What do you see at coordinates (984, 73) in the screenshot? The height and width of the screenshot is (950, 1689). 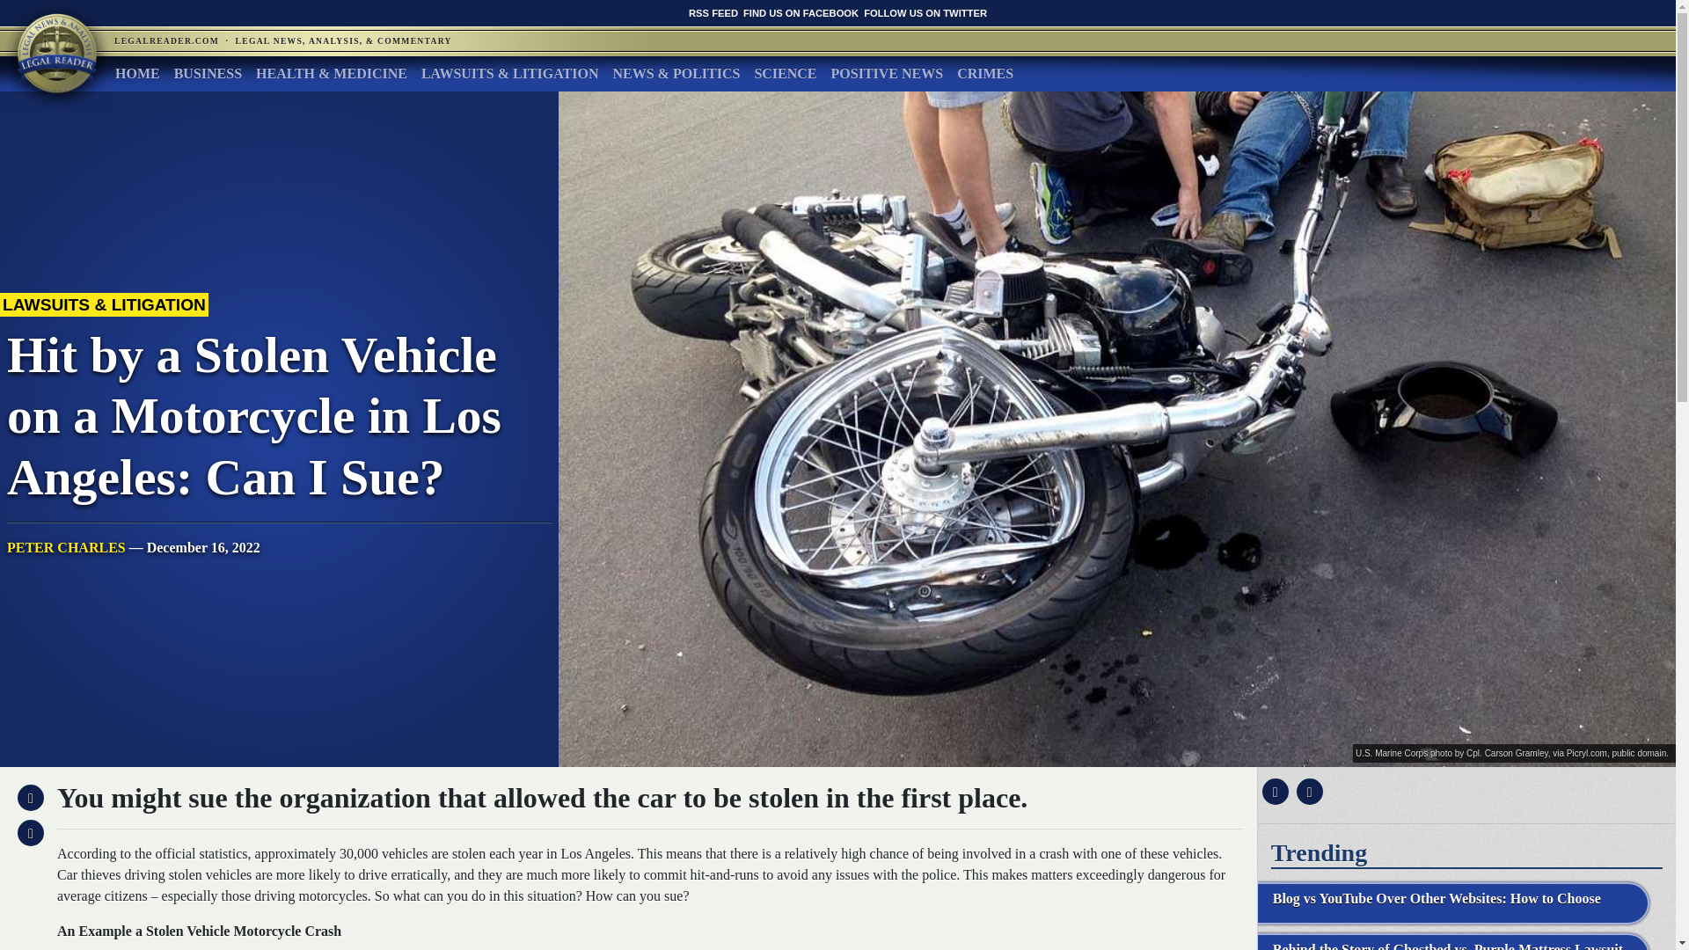 I see `Crimes` at bounding box center [984, 73].